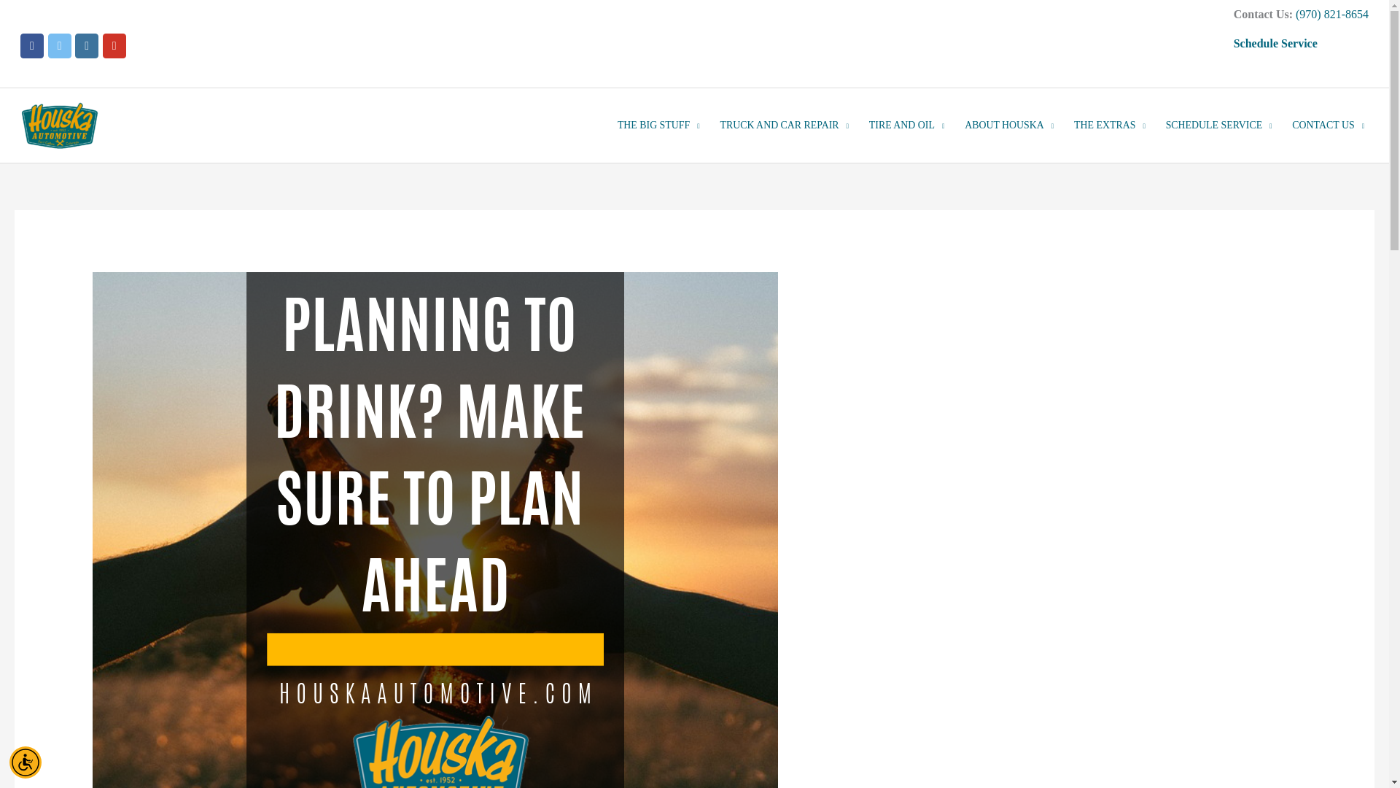 This screenshot has height=788, width=1400. What do you see at coordinates (114, 45) in the screenshot?
I see `Houska Automotive on Youtube` at bounding box center [114, 45].